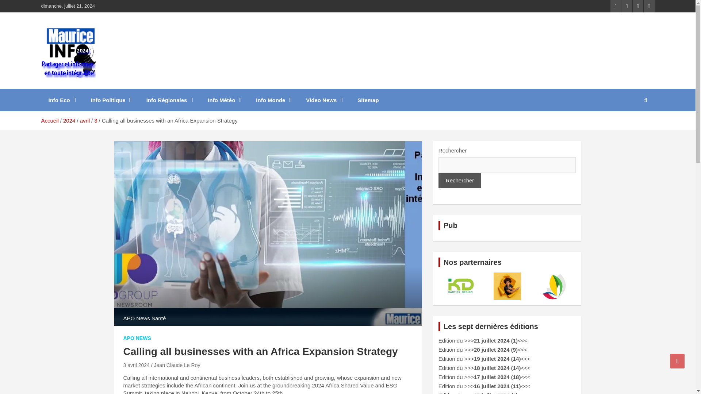  Describe the element at coordinates (324, 100) in the screenshot. I see `Video News` at that location.